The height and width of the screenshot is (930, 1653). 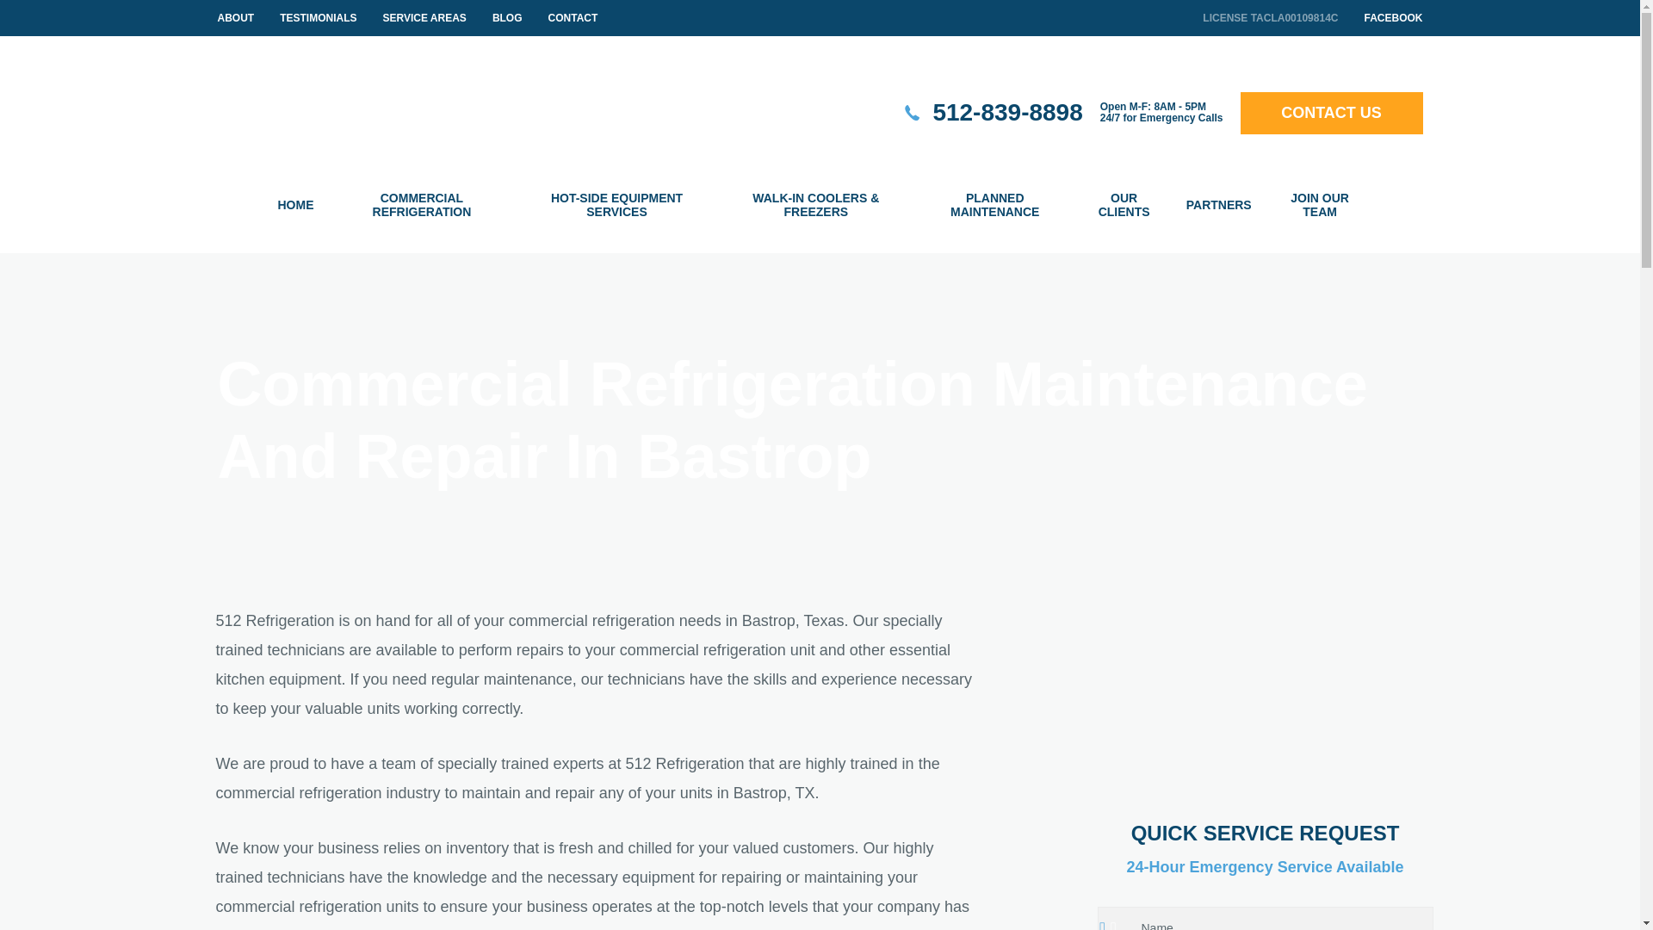 What do you see at coordinates (616, 205) in the screenshot?
I see `HOT-SIDE EQUIPMENT SERVICES` at bounding box center [616, 205].